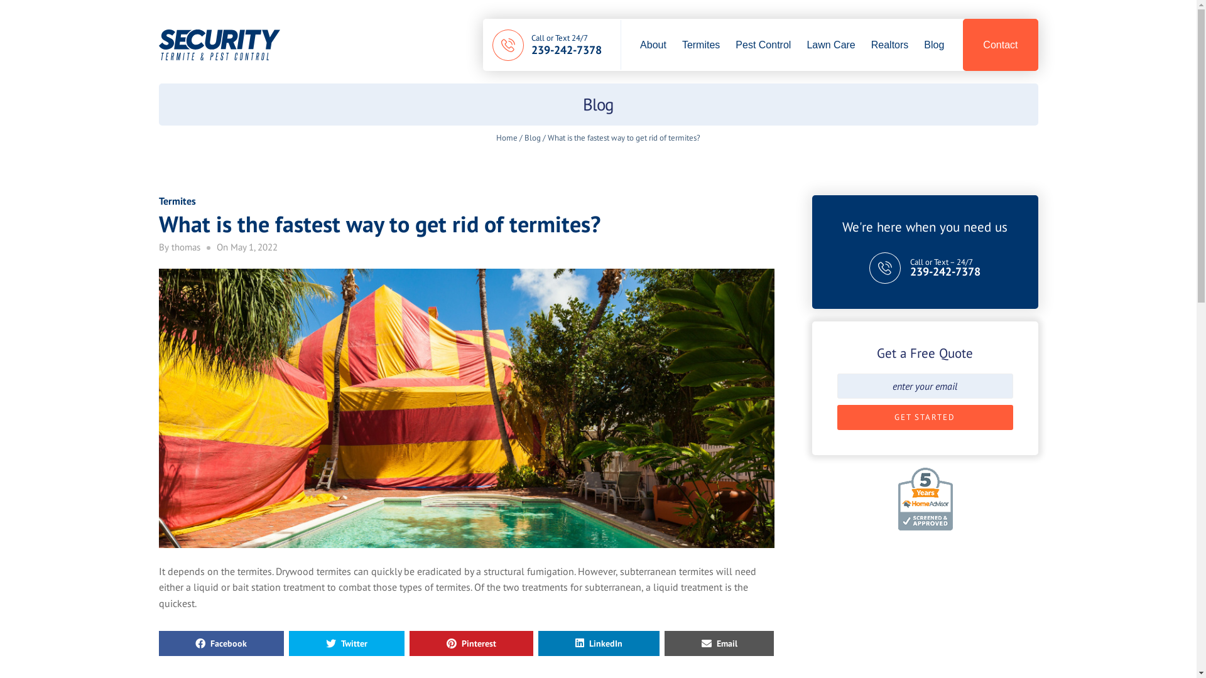 The image size is (1206, 678). Describe the element at coordinates (925, 417) in the screenshot. I see `GET STARTED` at that location.